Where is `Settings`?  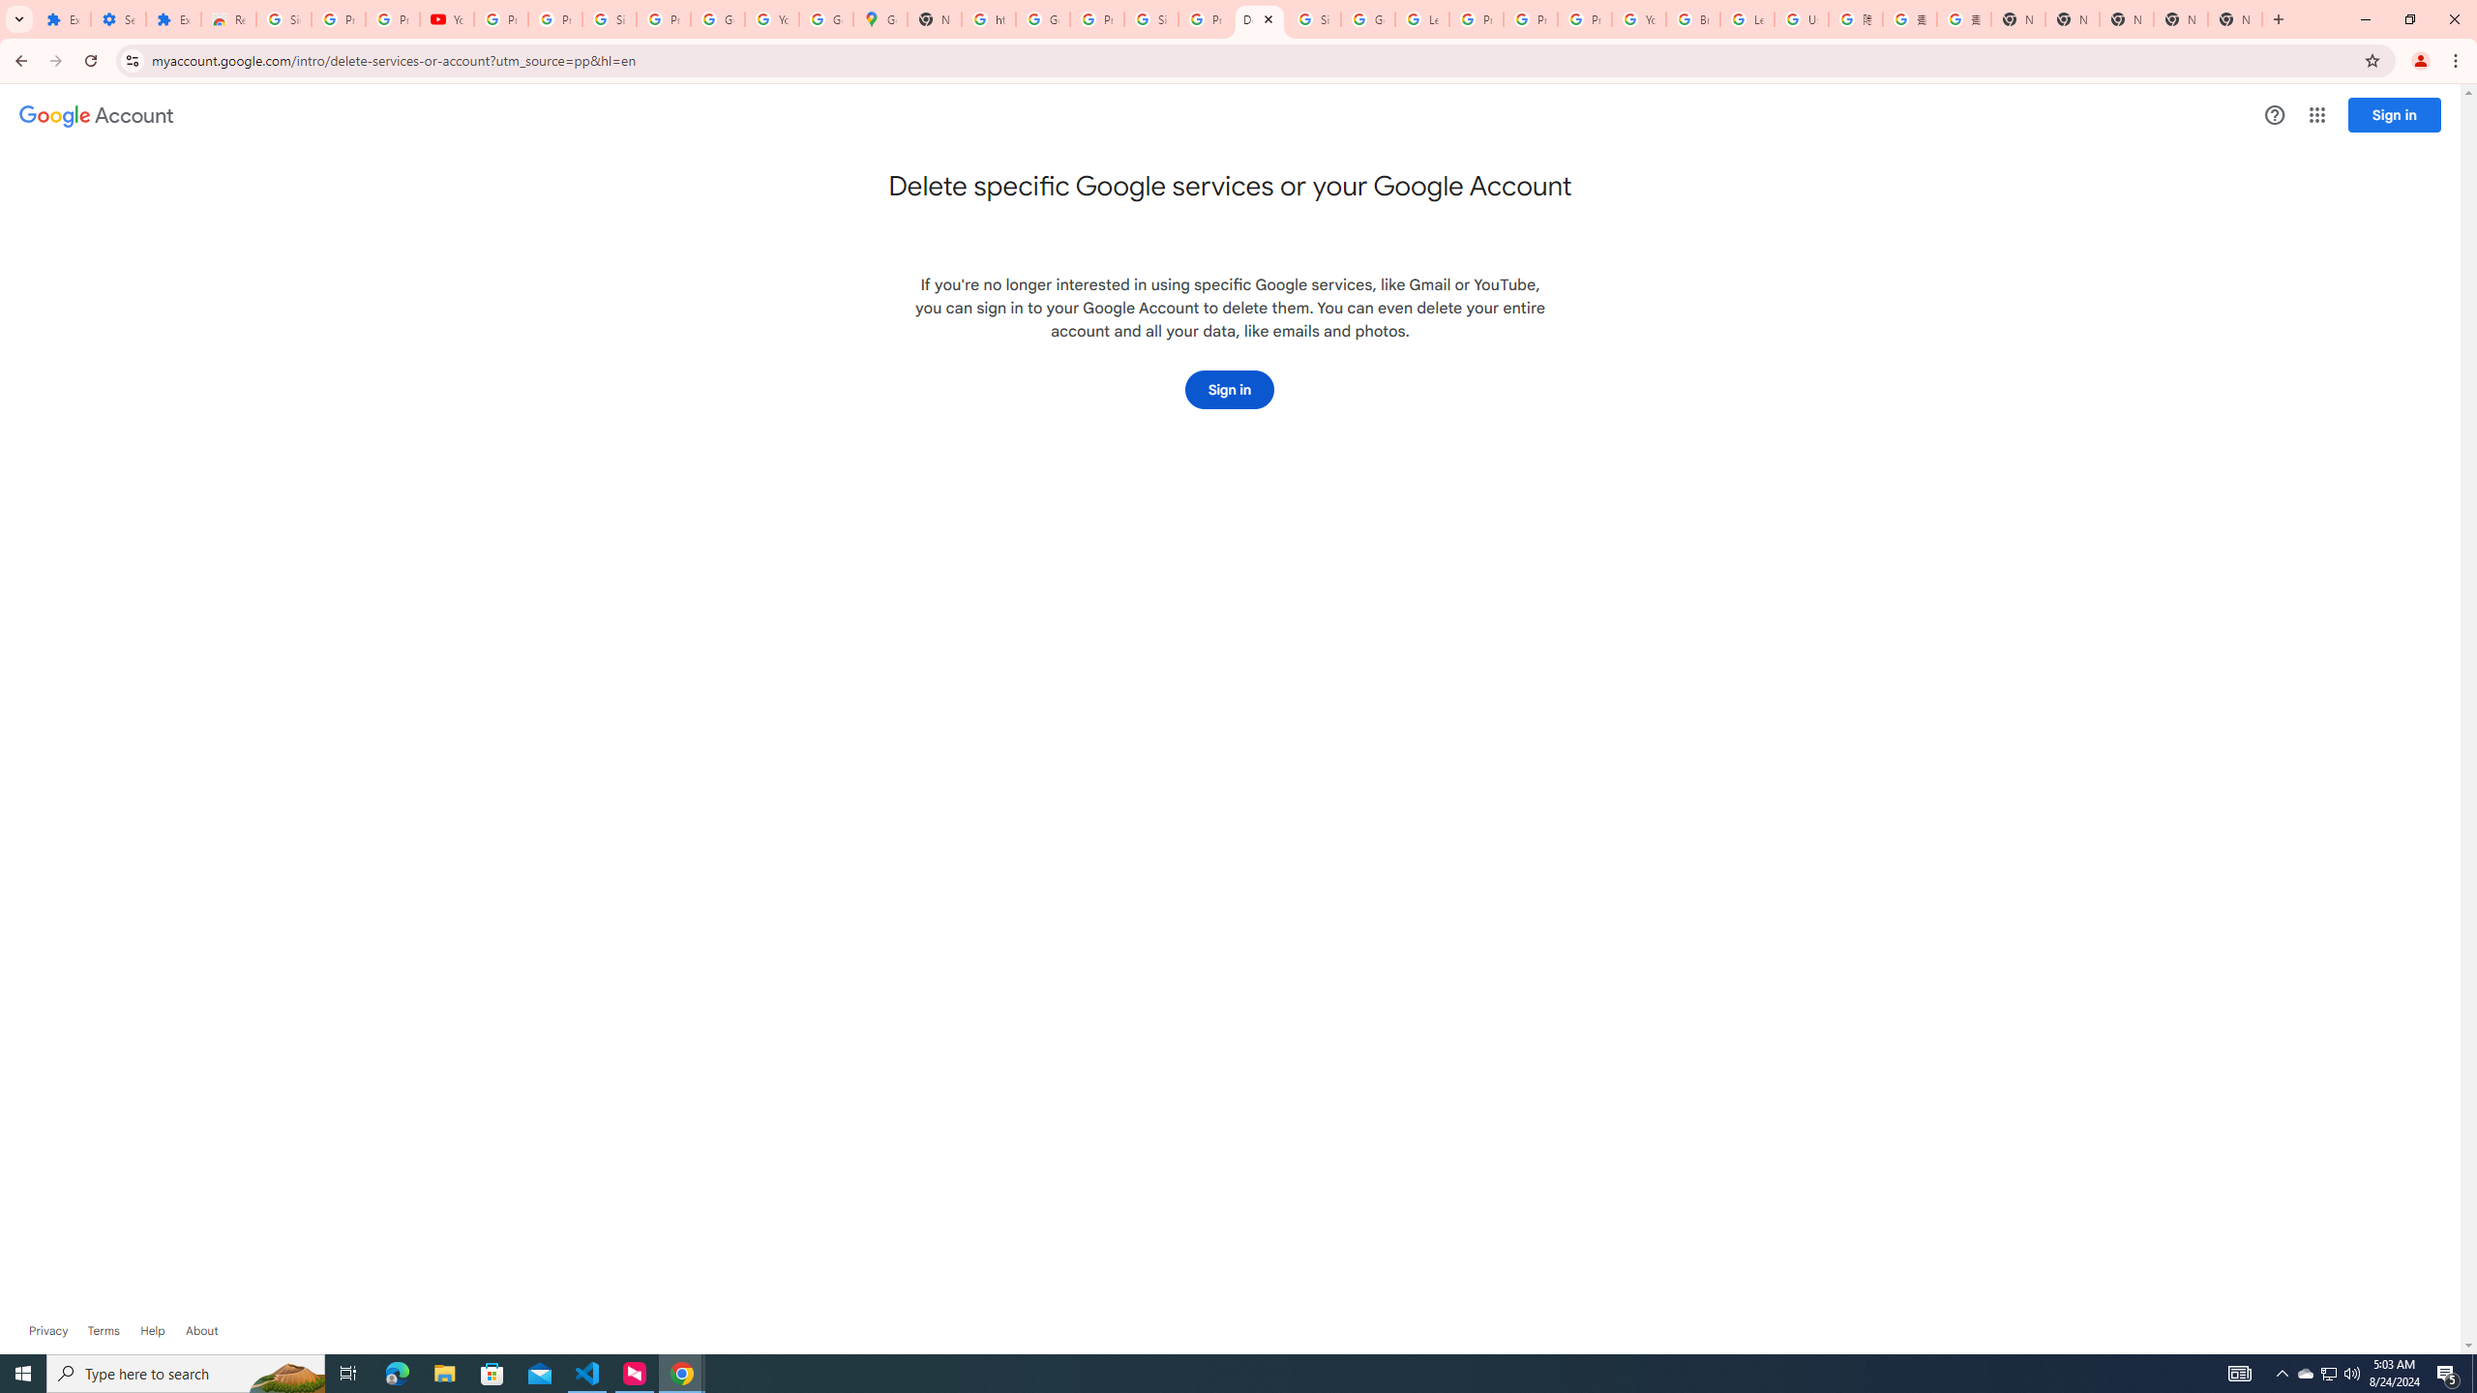 Settings is located at coordinates (117, 19).